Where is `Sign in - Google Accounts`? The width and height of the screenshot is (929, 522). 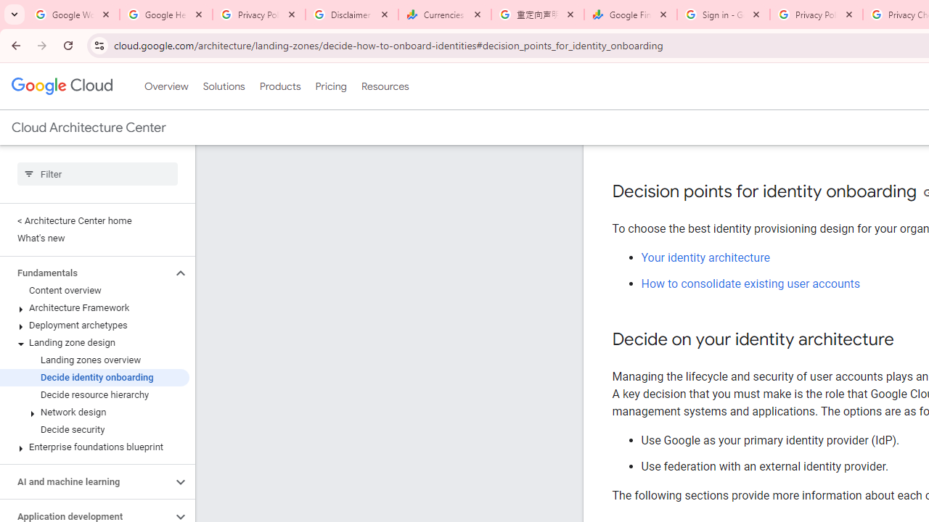 Sign in - Google Accounts is located at coordinates (724, 14).